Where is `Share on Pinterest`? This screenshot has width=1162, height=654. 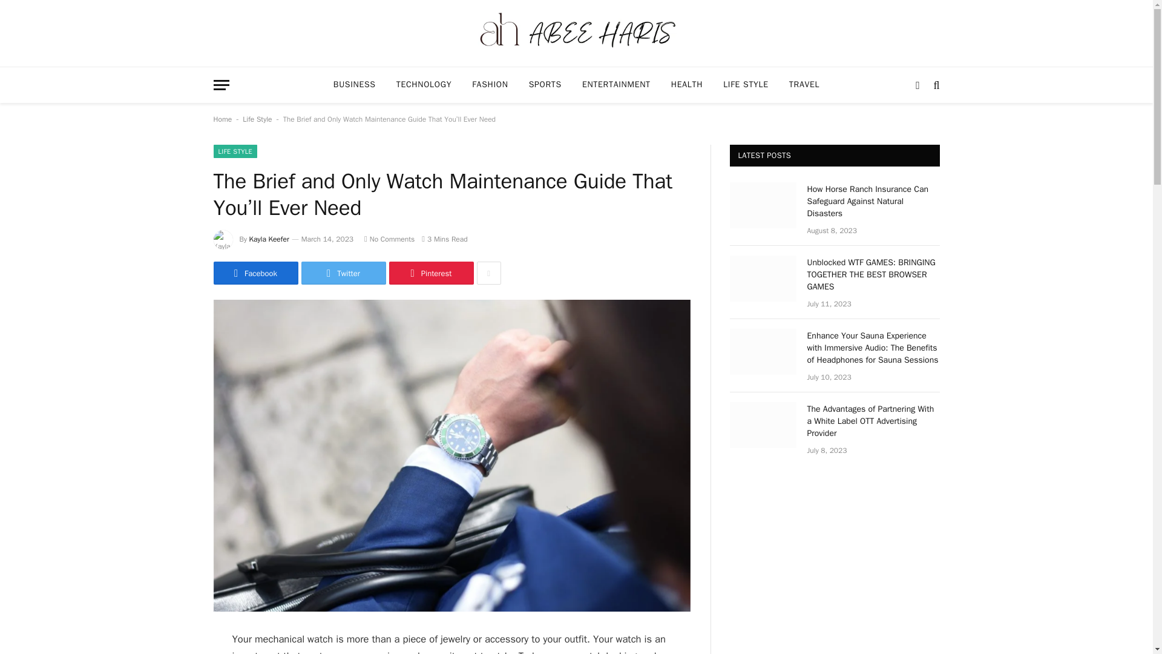 Share on Pinterest is located at coordinates (430, 272).